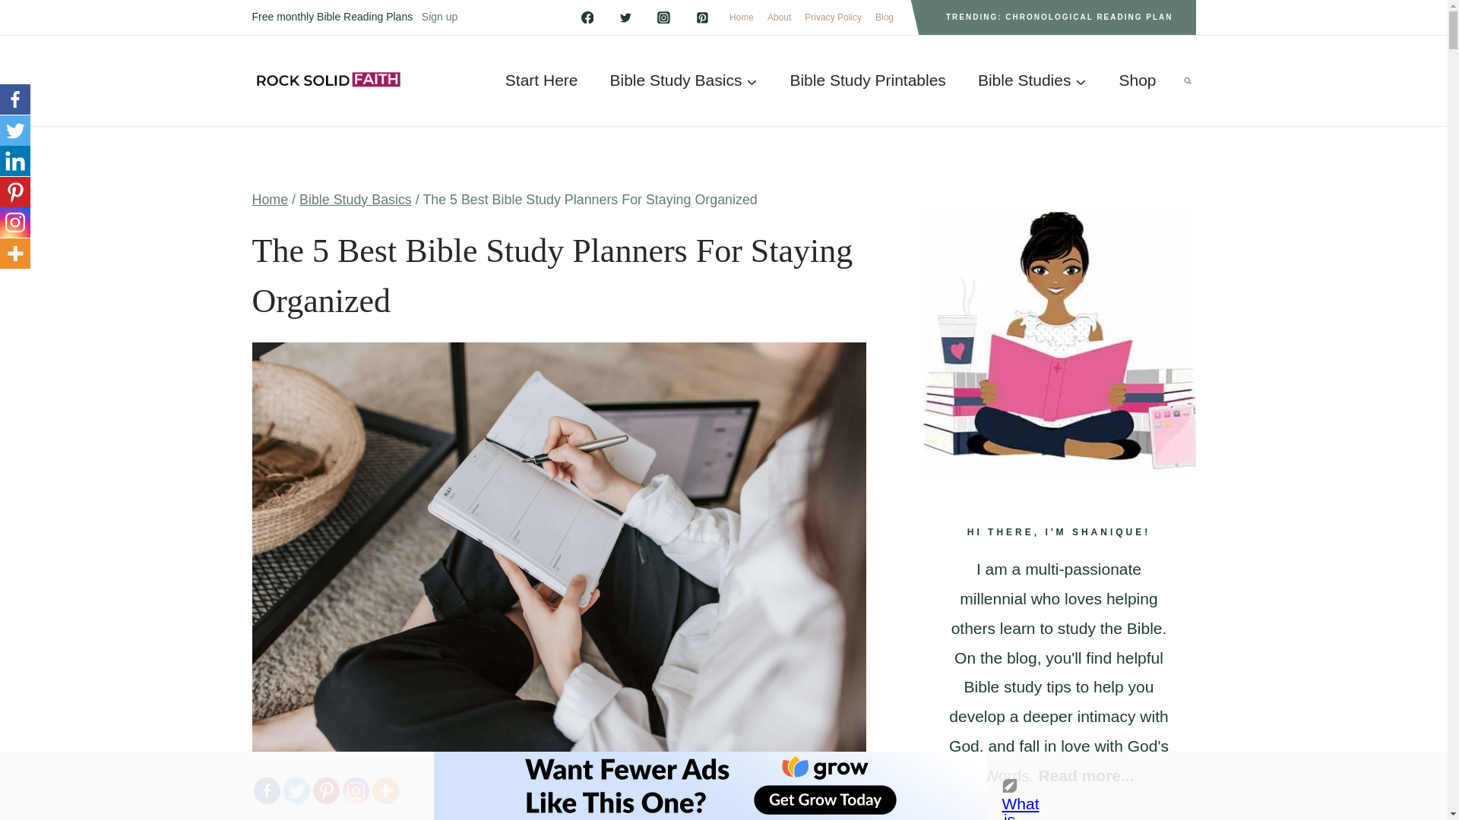 This screenshot has width=1459, height=820. I want to click on Pinterest, so click(327, 790).